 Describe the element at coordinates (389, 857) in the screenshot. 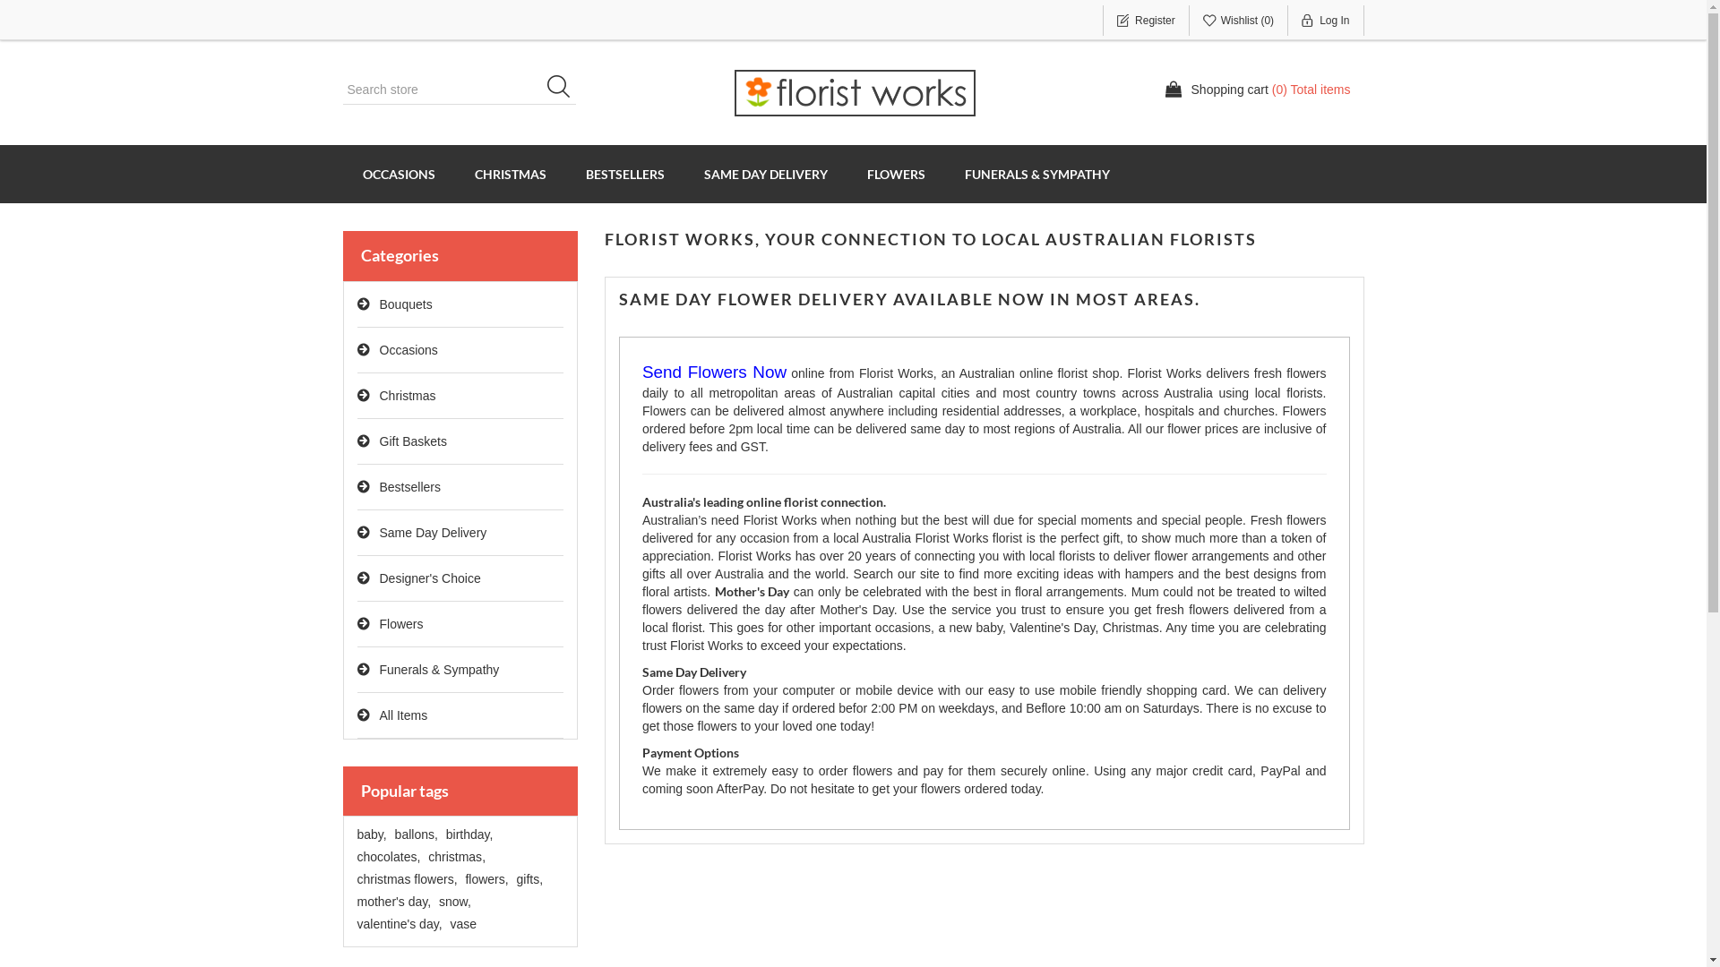

I see `chocolates,` at that location.